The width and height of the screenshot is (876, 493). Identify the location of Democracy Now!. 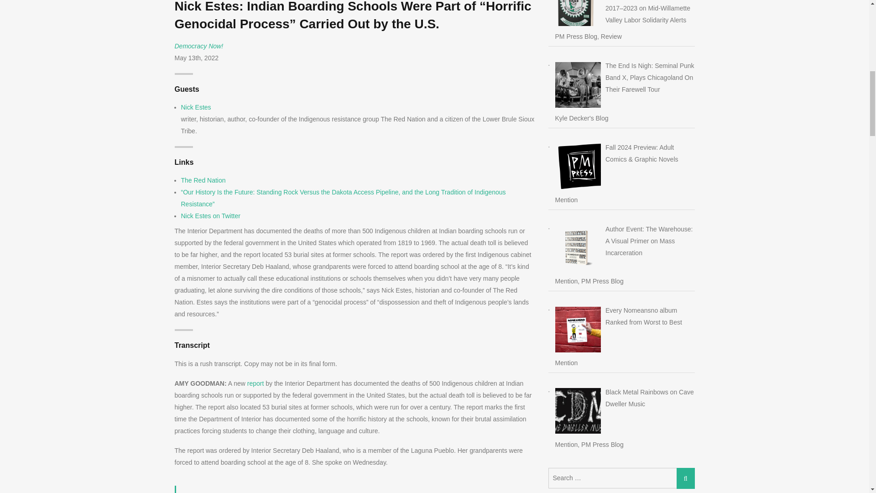
(199, 46).